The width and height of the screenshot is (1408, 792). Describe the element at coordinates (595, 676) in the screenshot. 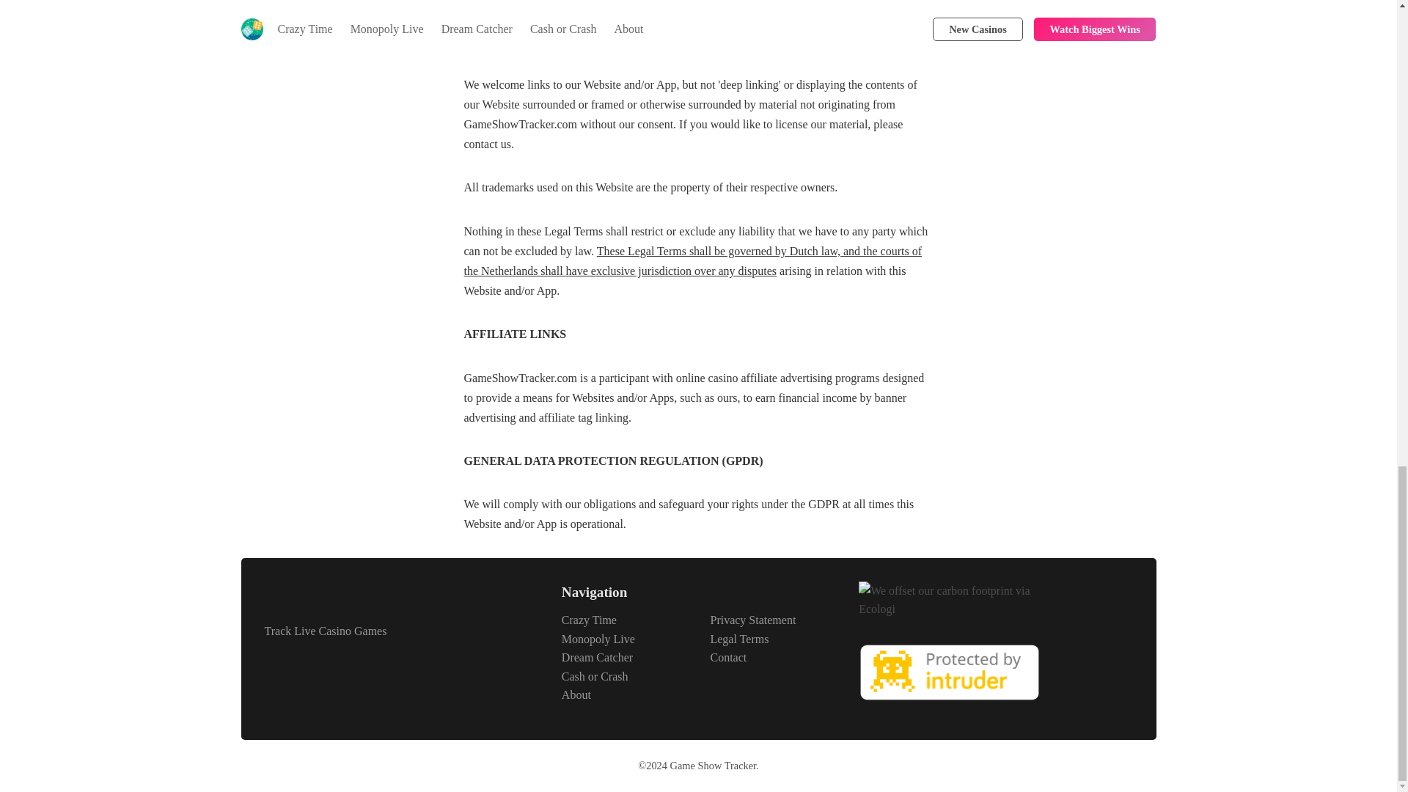

I see `Cash or Crash` at that location.